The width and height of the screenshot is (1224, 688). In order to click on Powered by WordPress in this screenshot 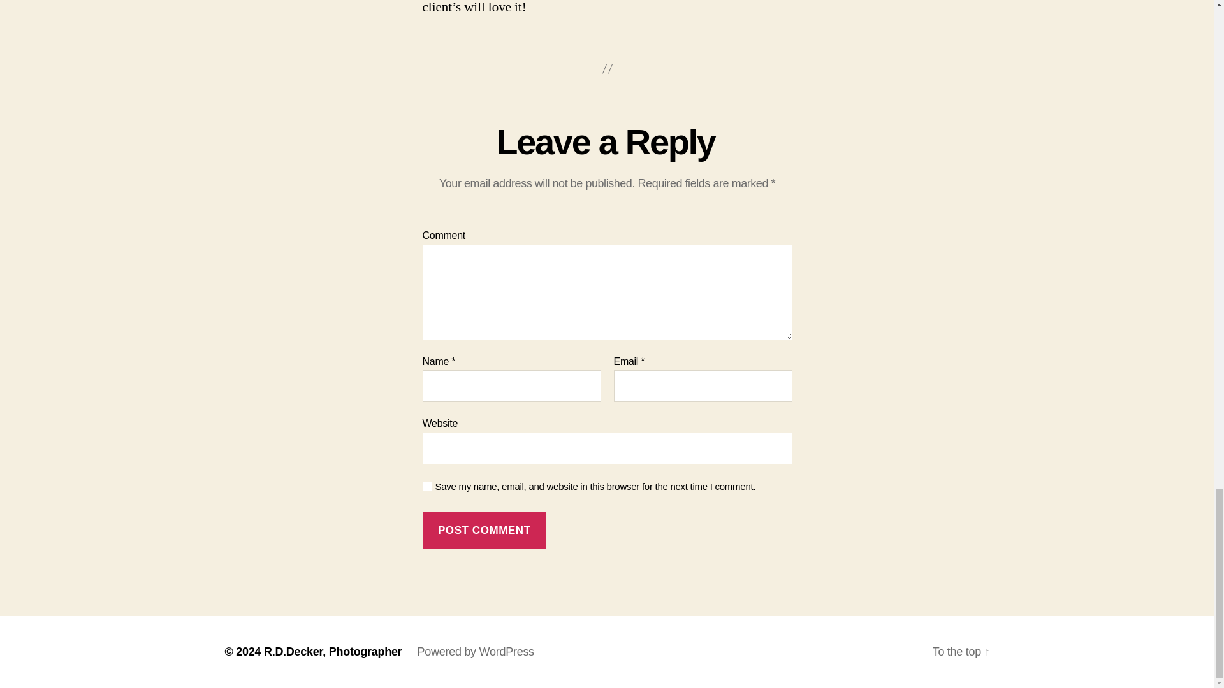, I will do `click(476, 651)`.